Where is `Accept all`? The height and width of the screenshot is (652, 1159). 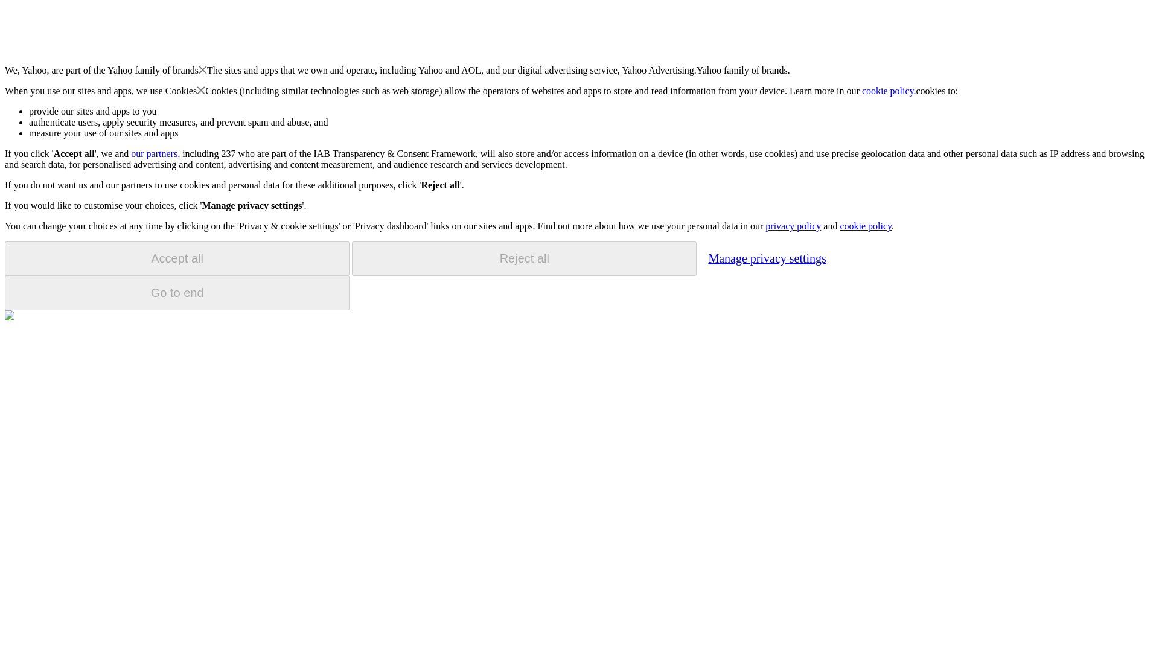
Accept all is located at coordinates (177, 258).